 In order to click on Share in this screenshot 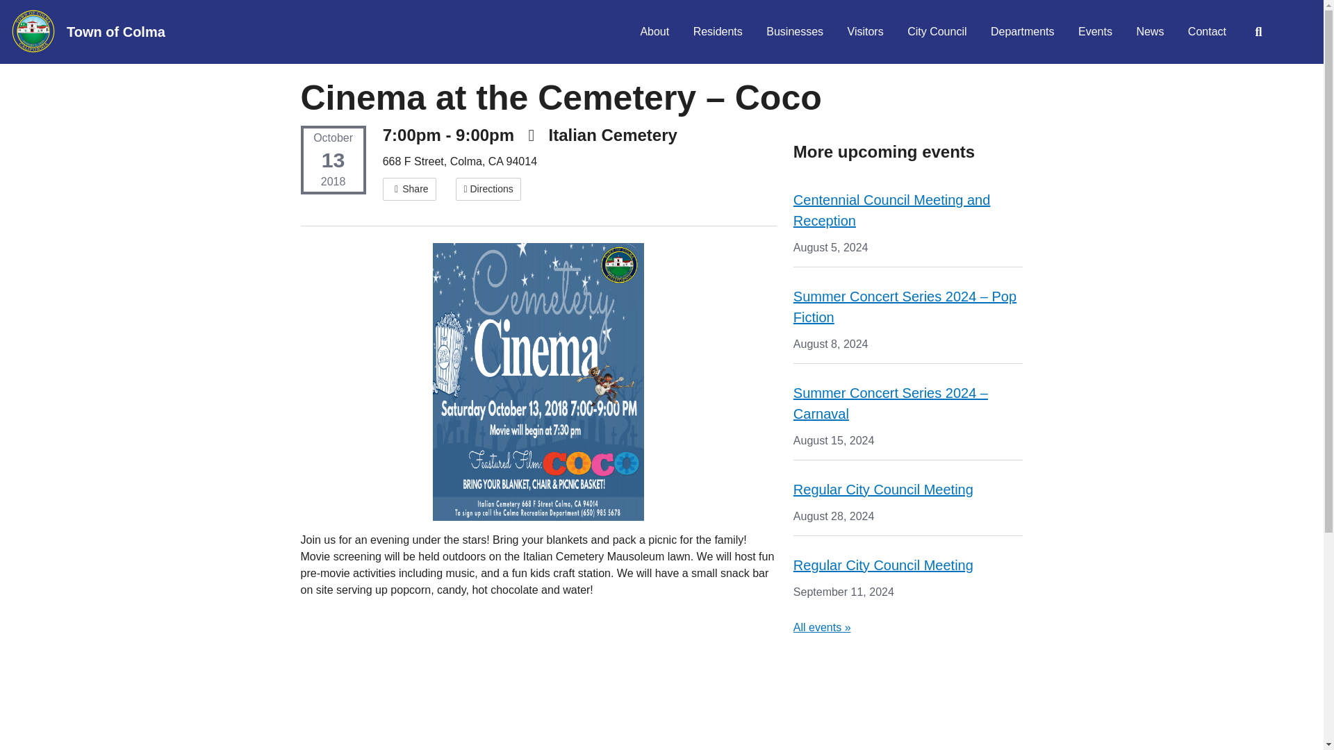, I will do `click(409, 189)`.